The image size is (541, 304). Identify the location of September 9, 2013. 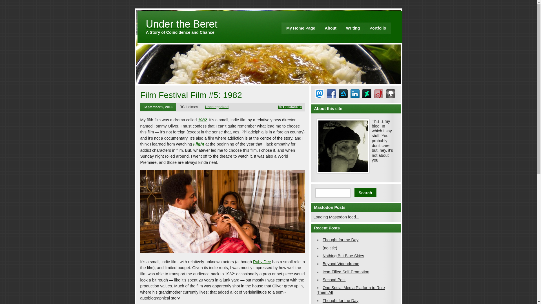
(158, 107).